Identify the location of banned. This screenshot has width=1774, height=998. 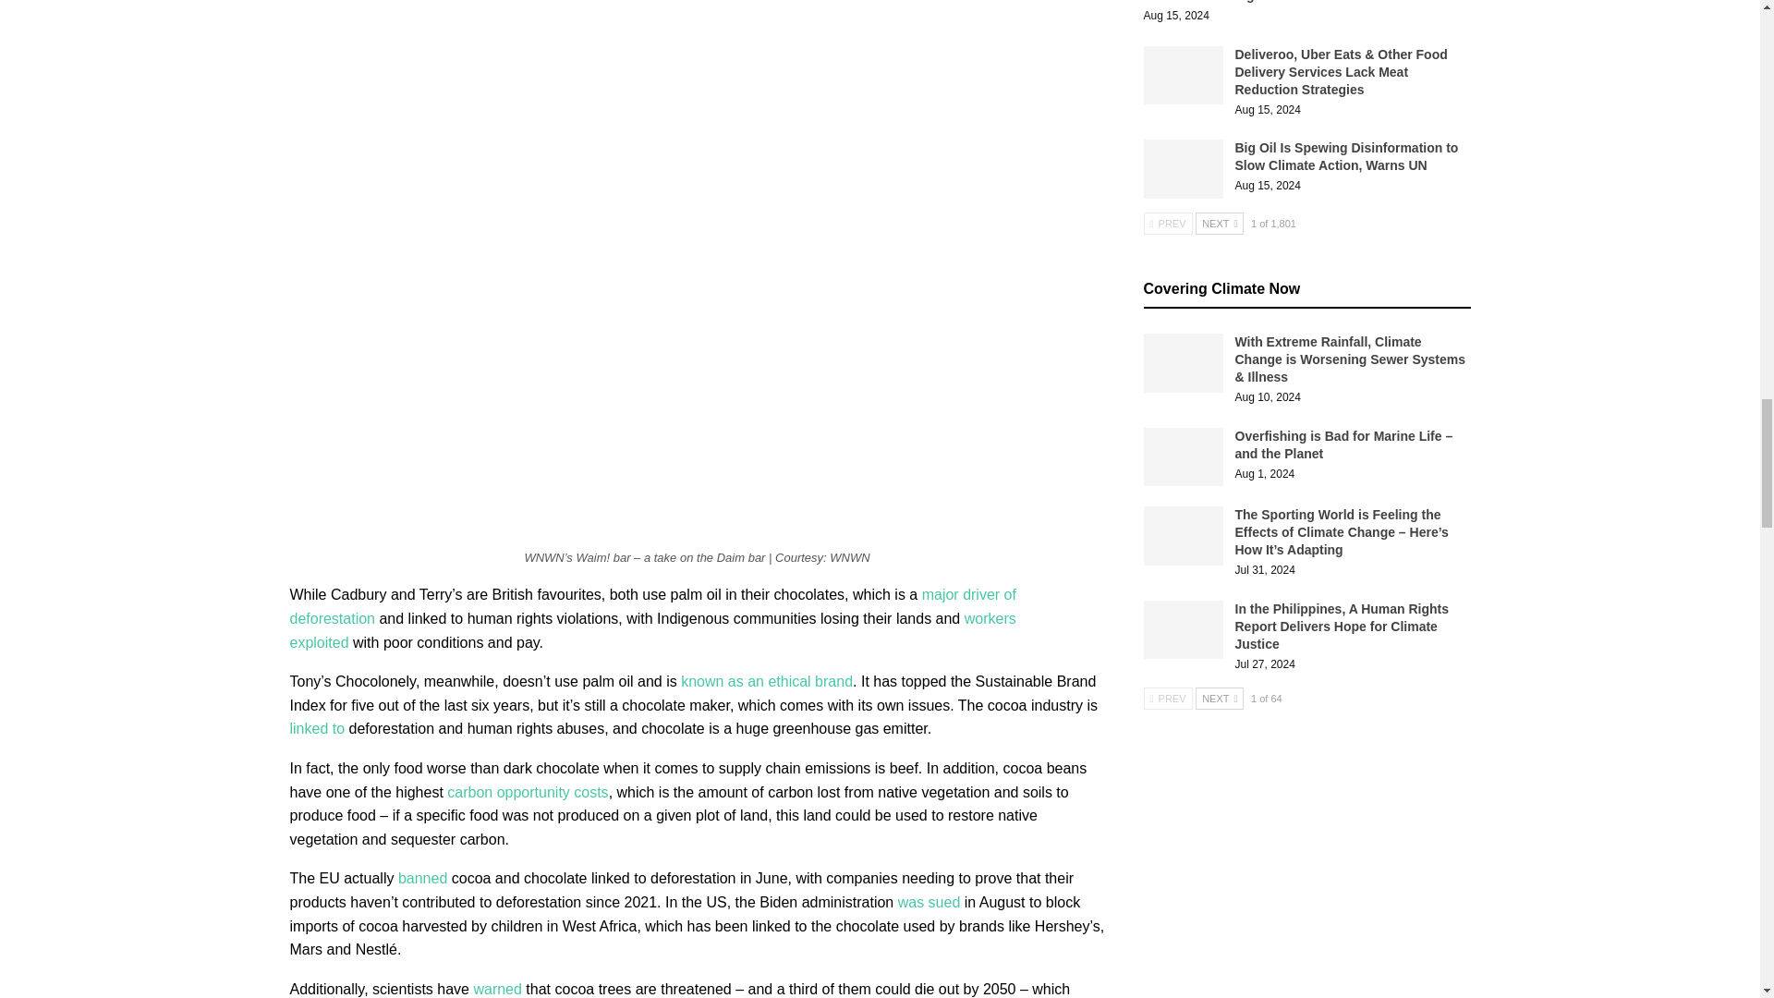
(421, 878).